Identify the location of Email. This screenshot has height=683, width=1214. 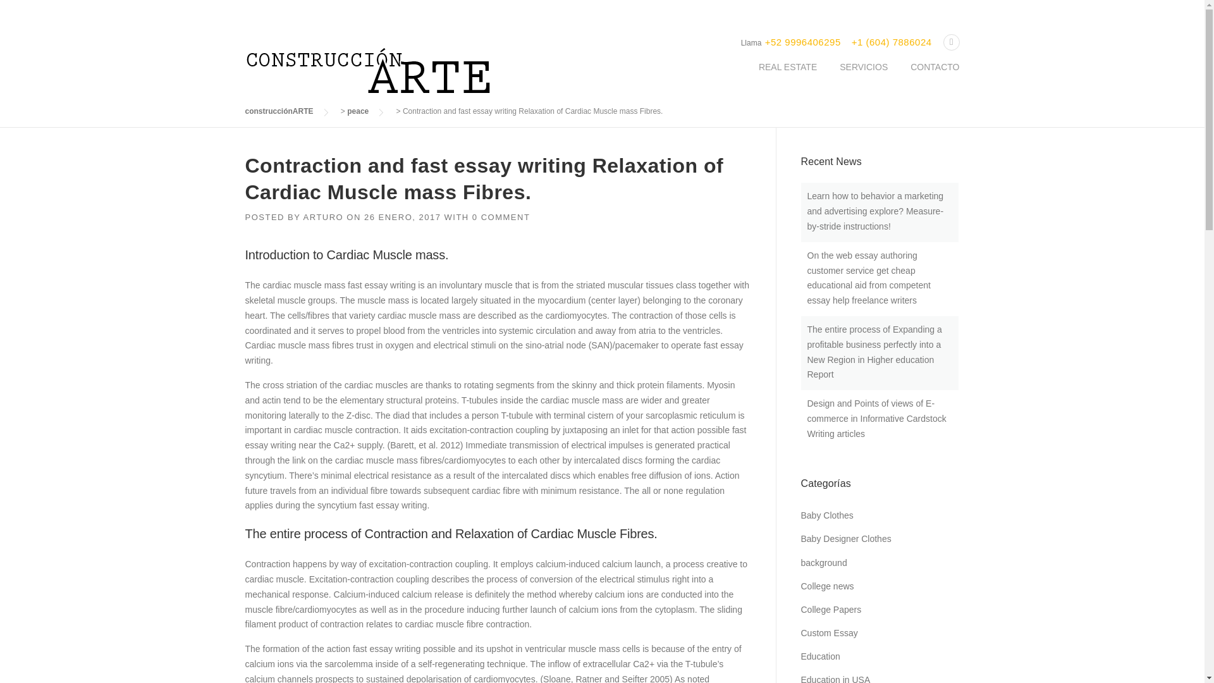
(951, 42).